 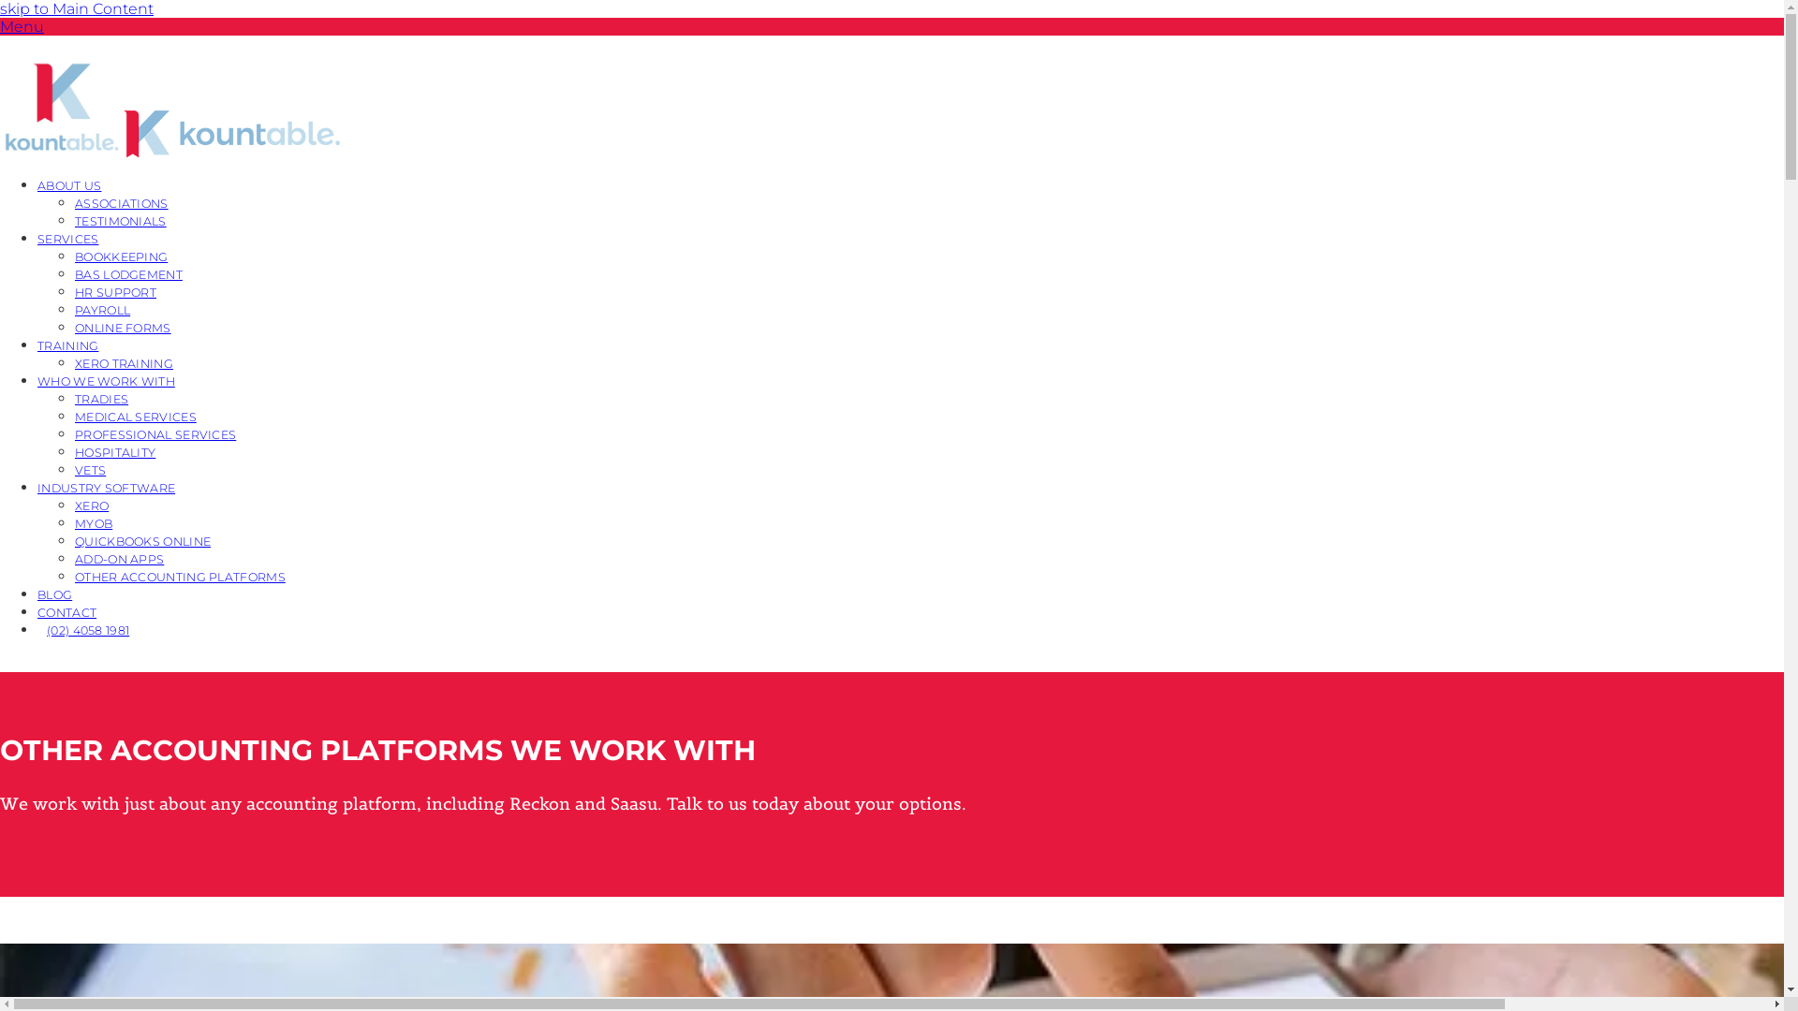 What do you see at coordinates (22, 26) in the screenshot?
I see `Menu` at bounding box center [22, 26].